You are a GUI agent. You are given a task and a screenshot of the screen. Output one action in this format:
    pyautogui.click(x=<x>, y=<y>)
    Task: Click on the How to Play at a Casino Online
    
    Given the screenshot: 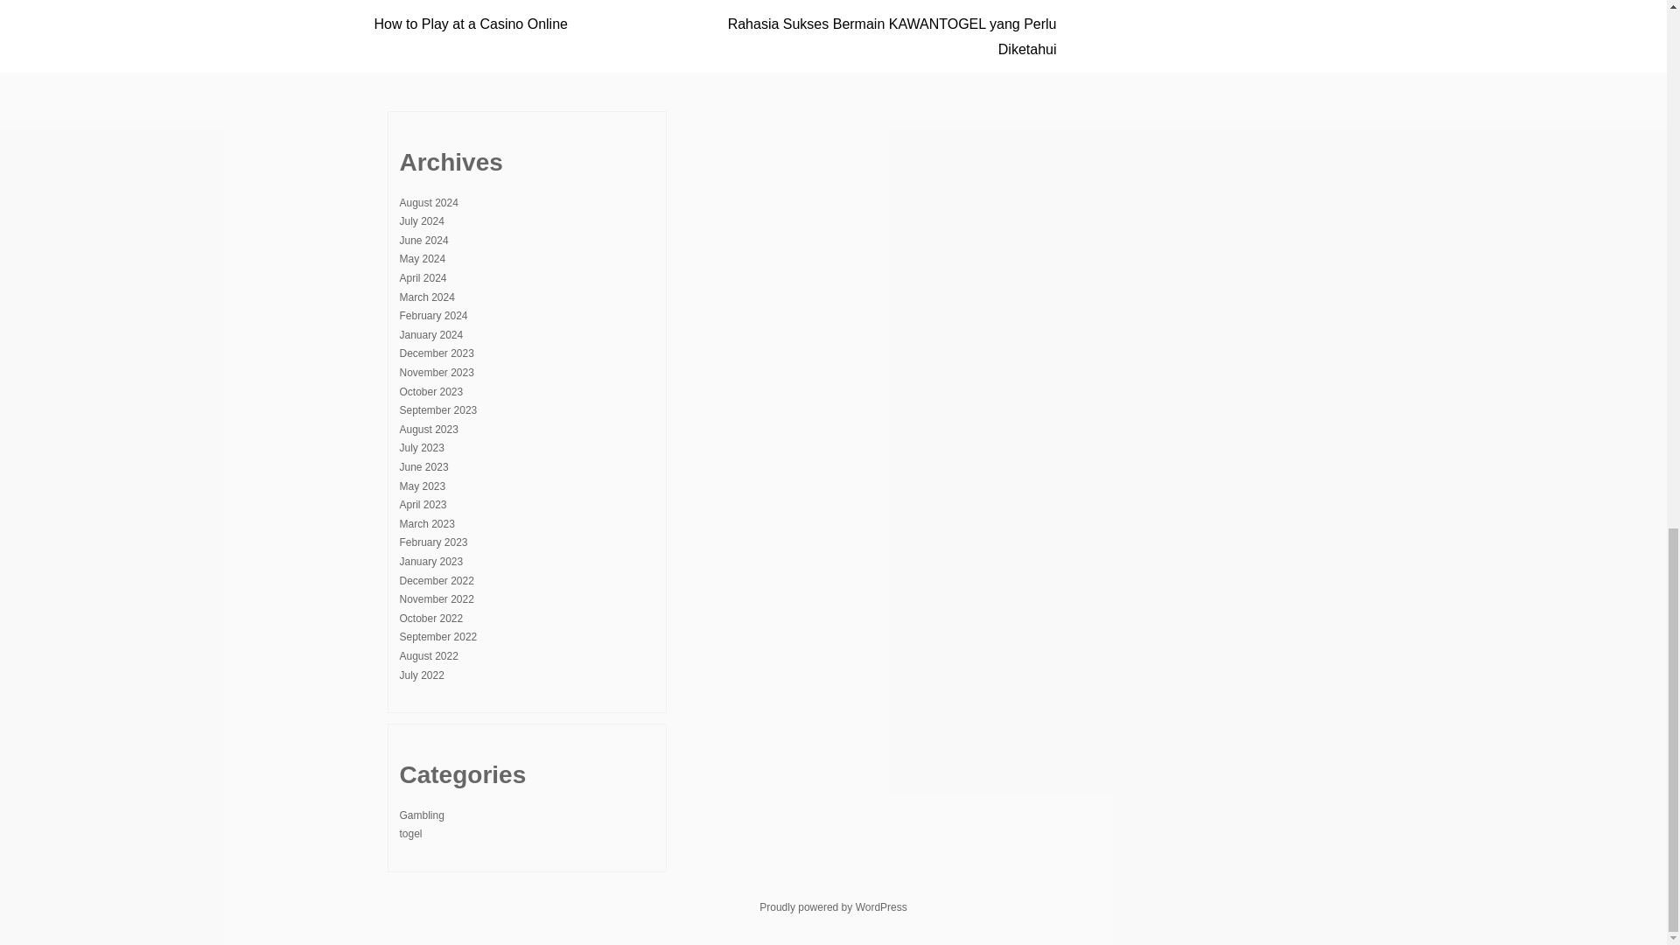 What is the action you would take?
    pyautogui.click(x=471, y=24)
    